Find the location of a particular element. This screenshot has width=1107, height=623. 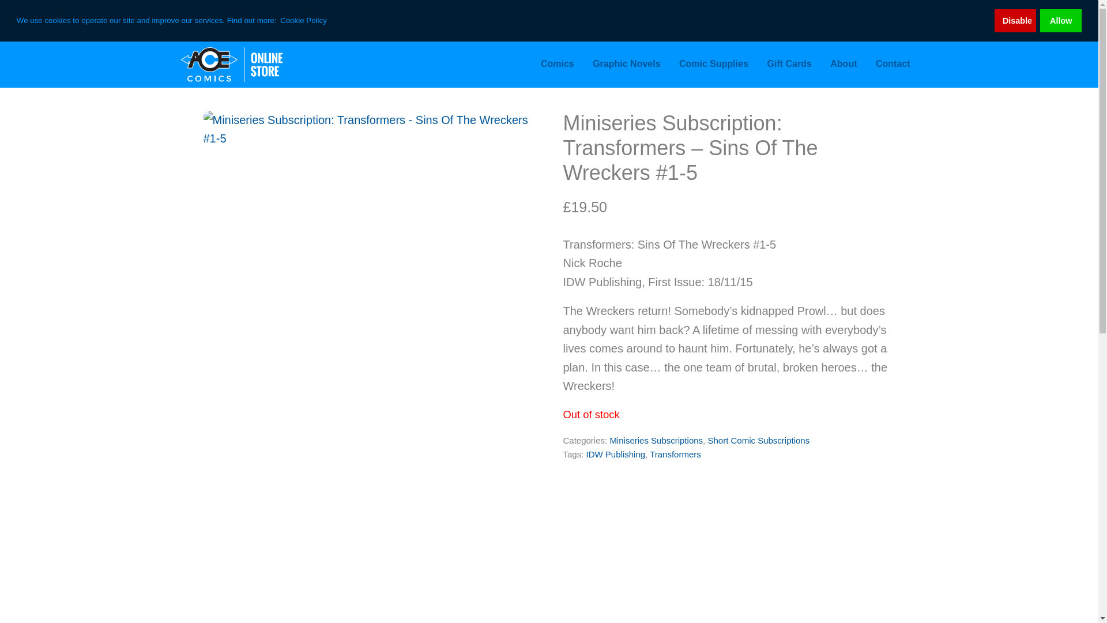

Comics is located at coordinates (557, 64).